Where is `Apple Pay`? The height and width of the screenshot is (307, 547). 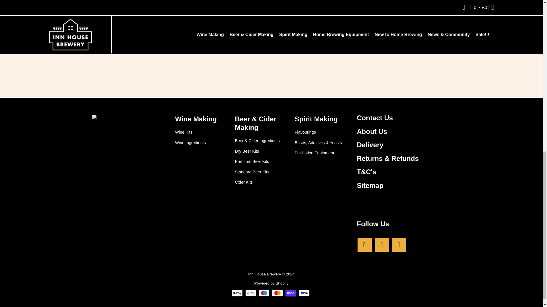 Apple Pay is located at coordinates (237, 293).